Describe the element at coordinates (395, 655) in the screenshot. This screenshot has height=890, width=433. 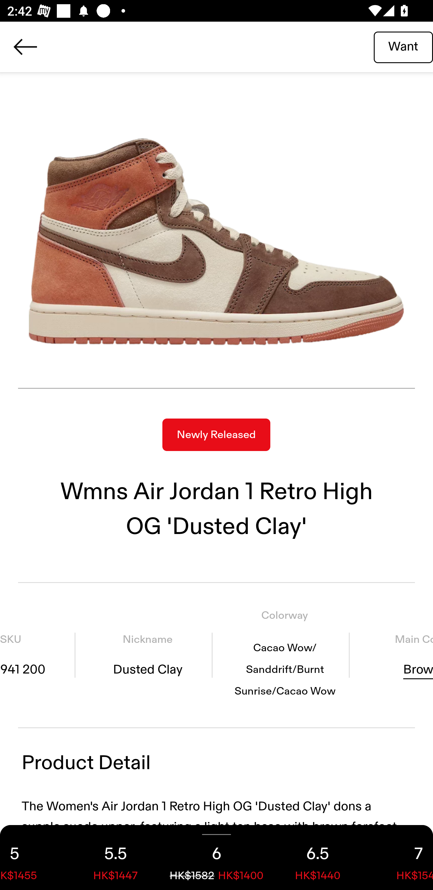
I see `Main Color Brown` at that location.